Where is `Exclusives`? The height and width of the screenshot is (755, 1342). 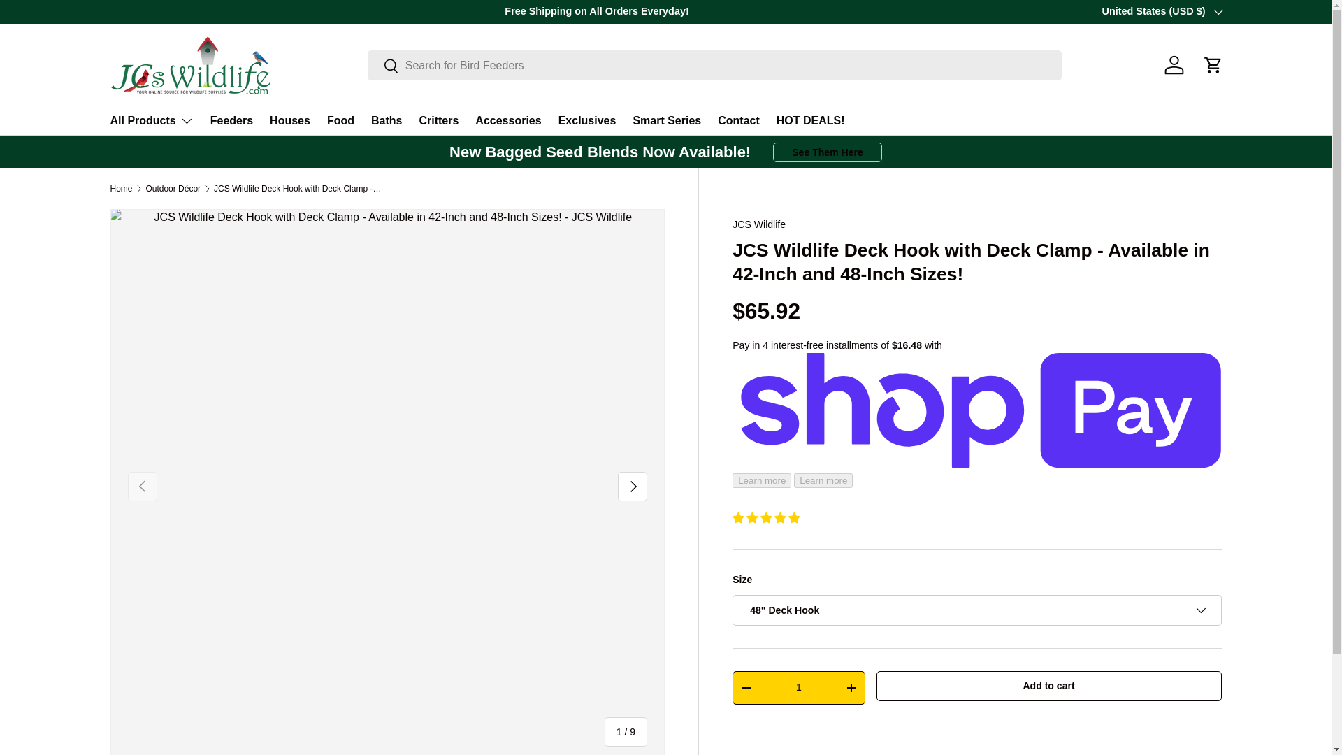
Exclusives is located at coordinates (587, 120).